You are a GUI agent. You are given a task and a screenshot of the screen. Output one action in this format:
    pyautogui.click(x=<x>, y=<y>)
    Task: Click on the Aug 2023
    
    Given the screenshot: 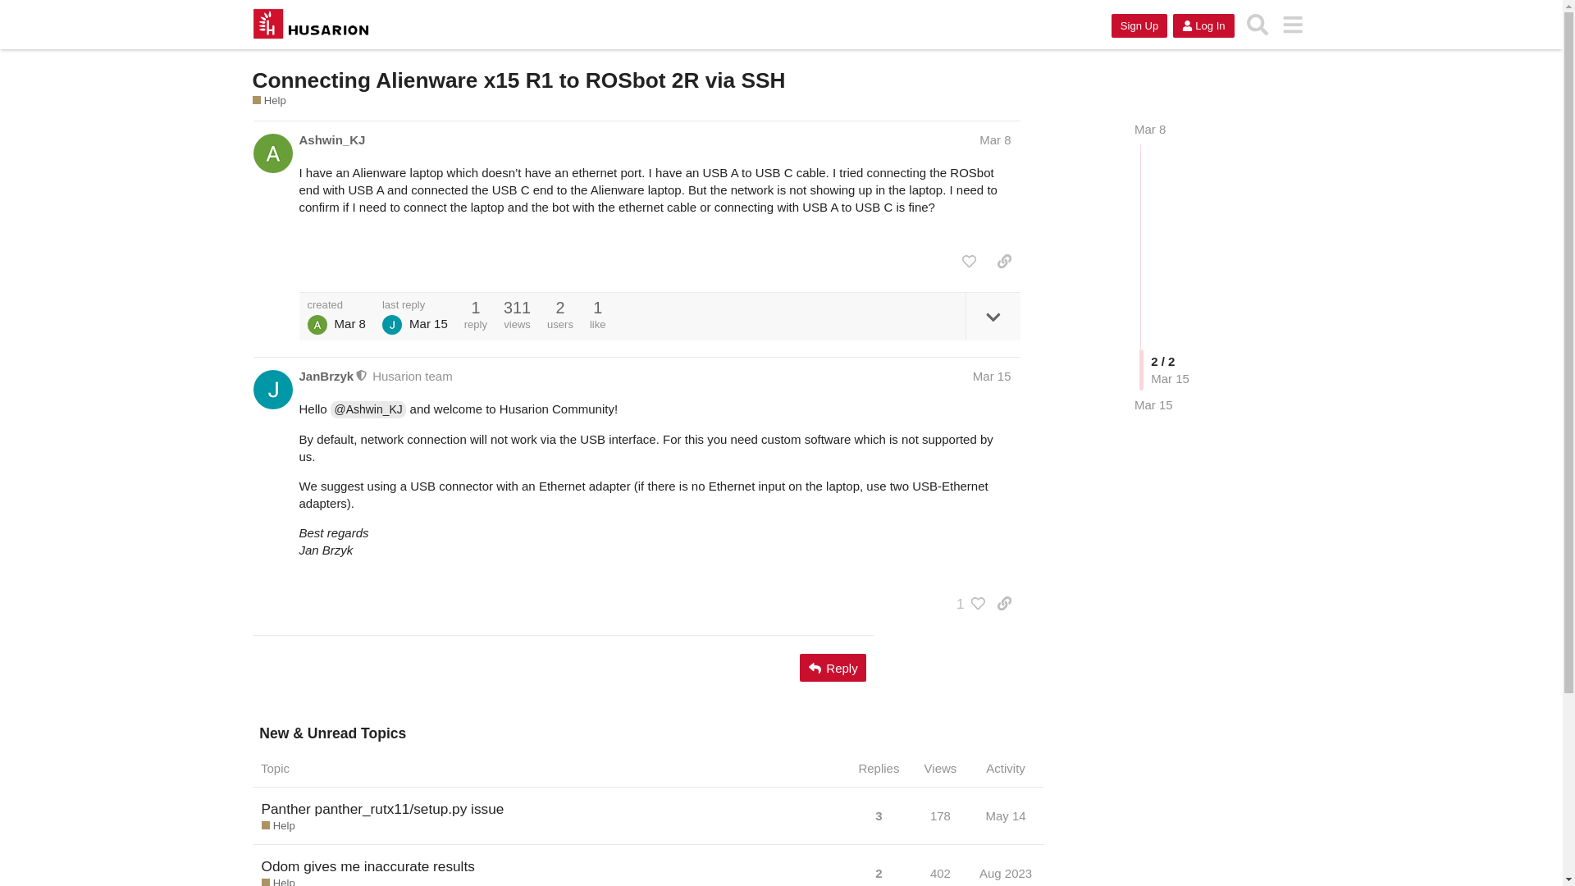 What is the action you would take?
    pyautogui.click(x=1006, y=870)
    